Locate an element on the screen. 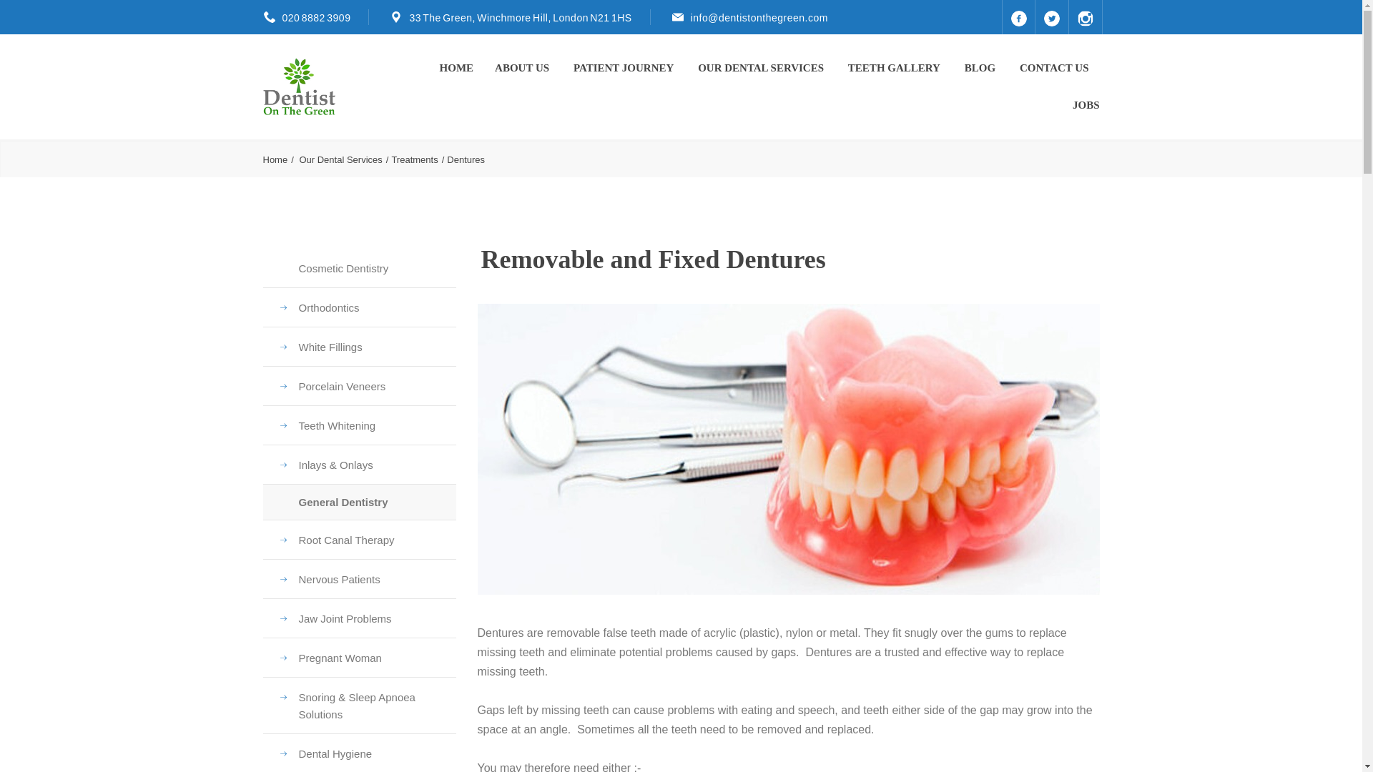 This screenshot has width=1373, height=772. PATIENT JOURNEY is located at coordinates (625, 67).